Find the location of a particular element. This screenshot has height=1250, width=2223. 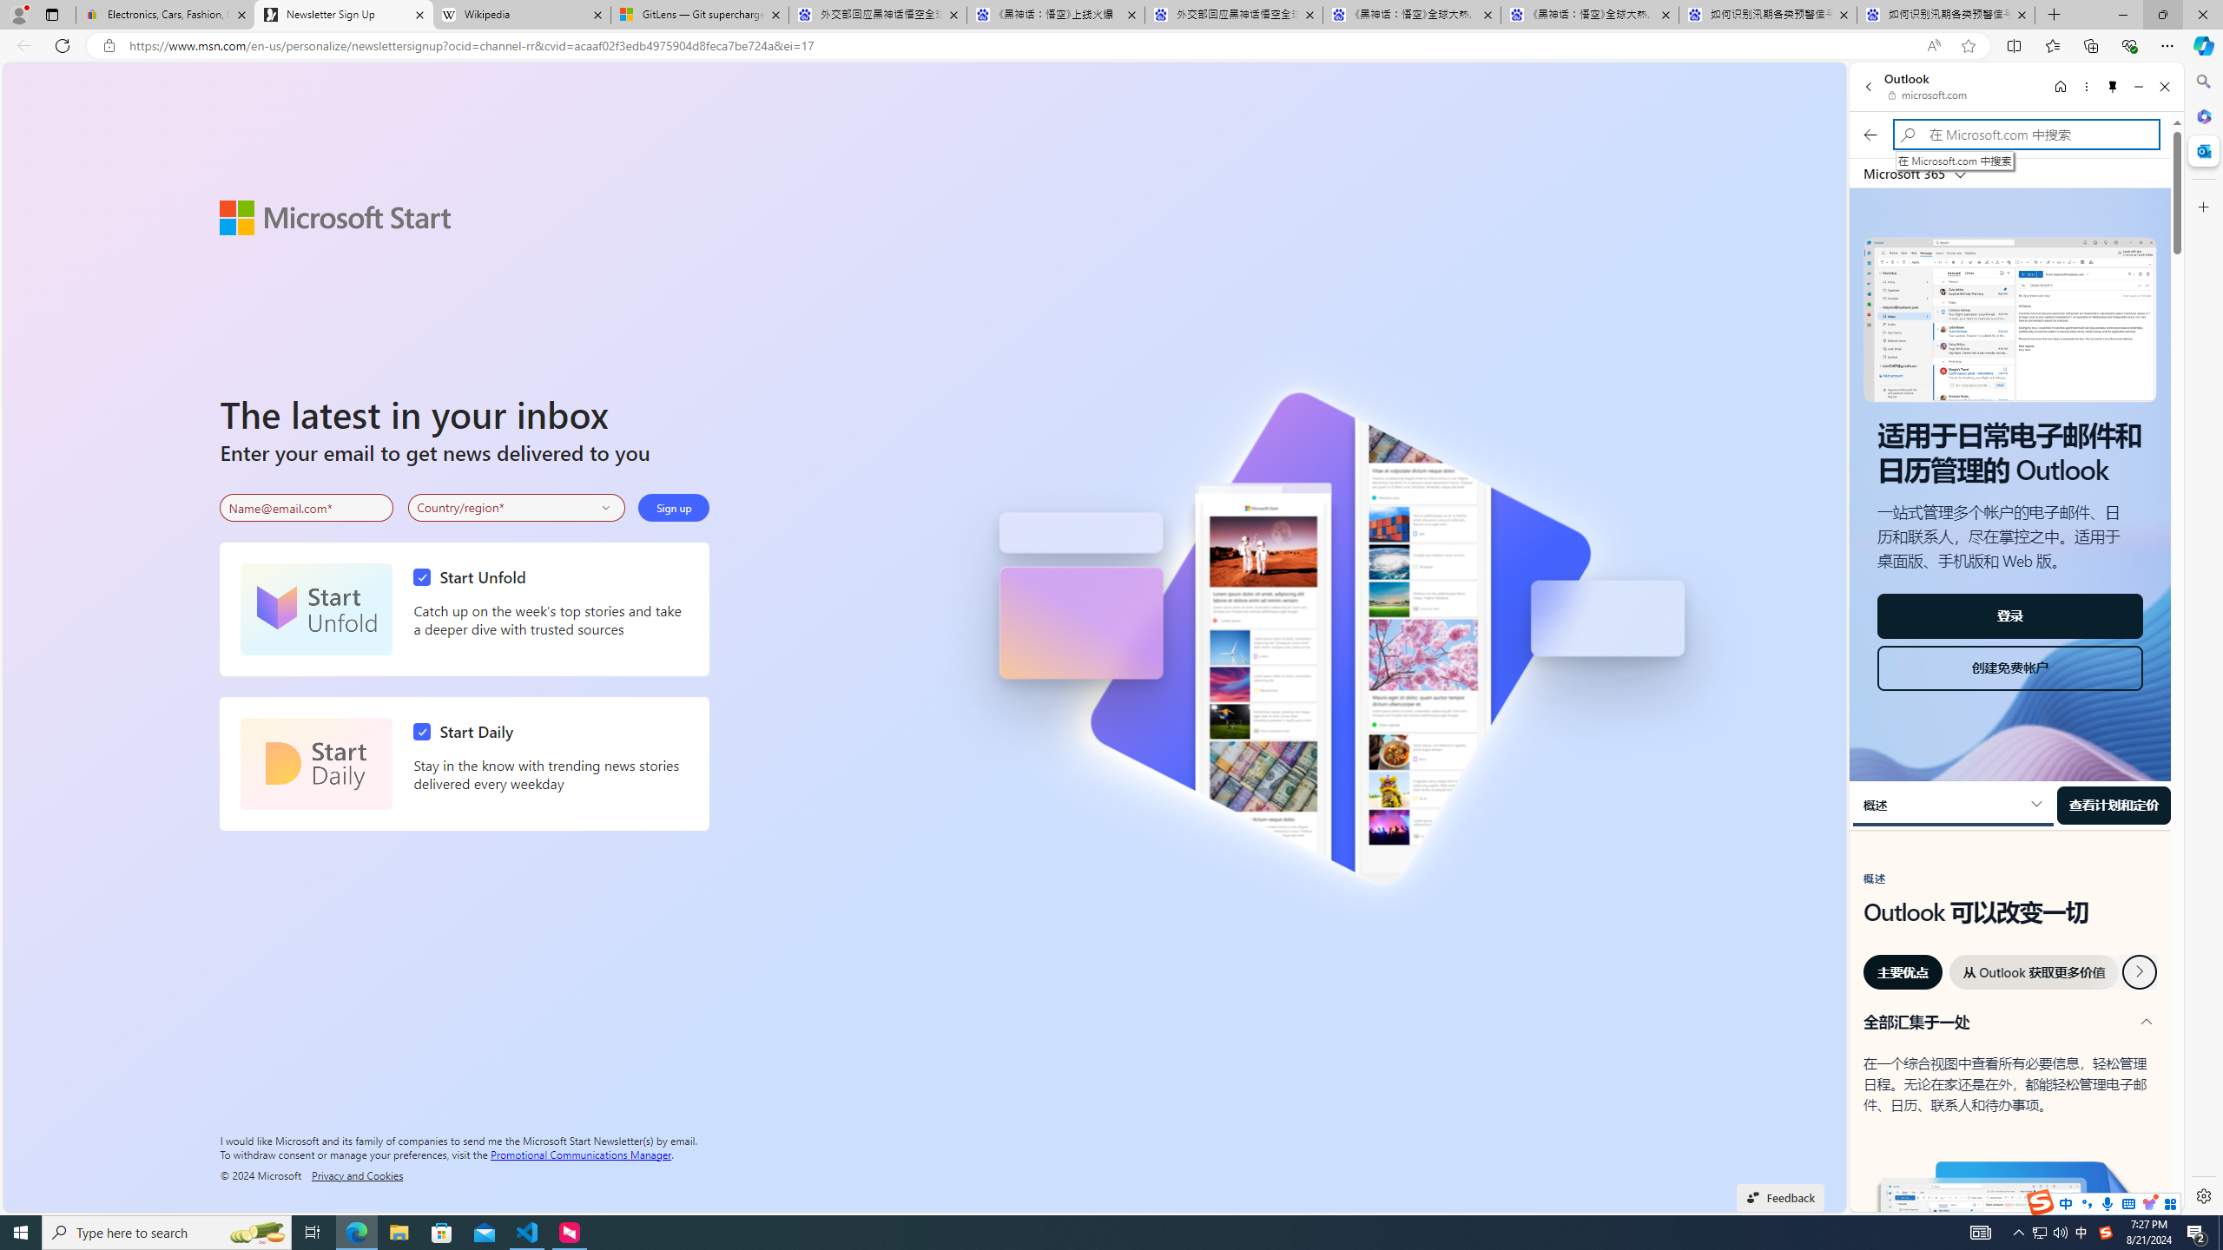

Address and search bar is located at coordinates (1023, 46).